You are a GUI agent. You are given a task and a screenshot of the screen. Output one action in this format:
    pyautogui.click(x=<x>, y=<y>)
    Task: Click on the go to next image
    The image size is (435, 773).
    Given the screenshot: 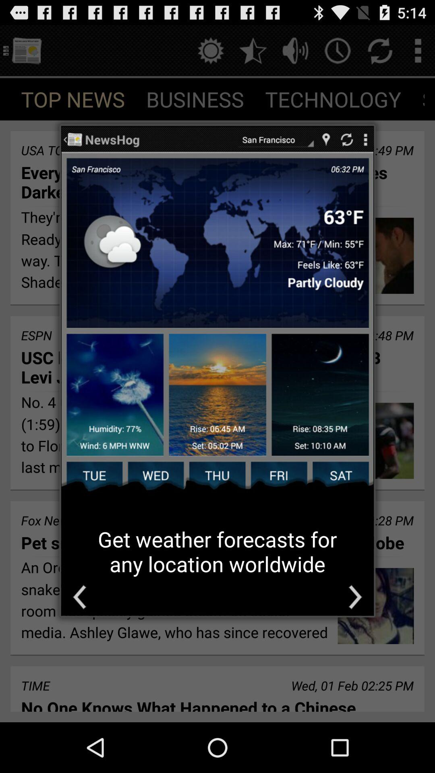 What is the action you would take?
    pyautogui.click(x=355, y=597)
    